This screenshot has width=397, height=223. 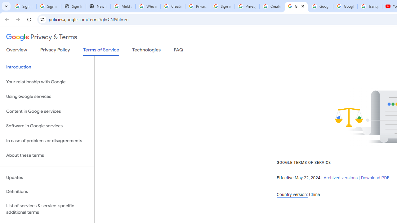 What do you see at coordinates (48, 6) in the screenshot?
I see `Sign in - Google Accounts` at bounding box center [48, 6].